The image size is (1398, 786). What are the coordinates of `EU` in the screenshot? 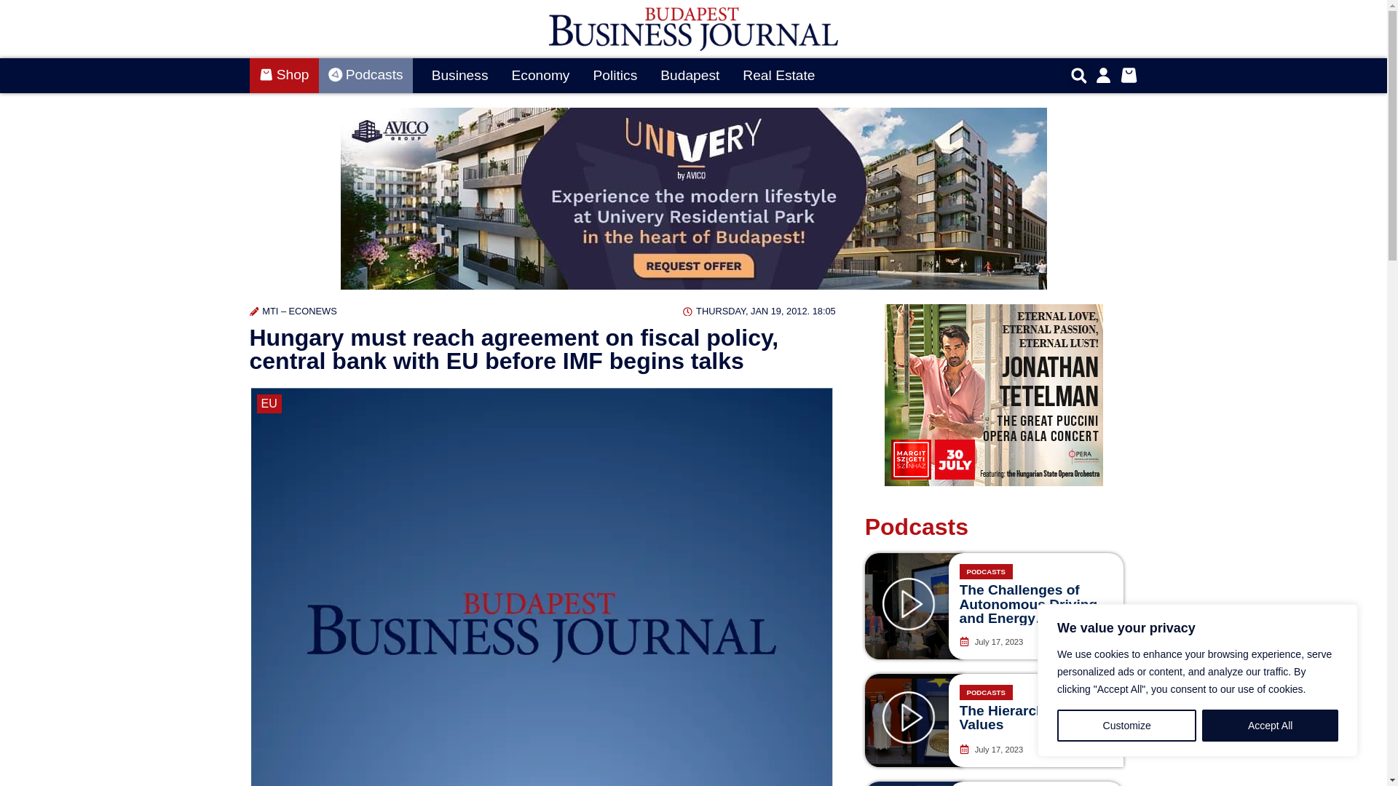 It's located at (268, 404).